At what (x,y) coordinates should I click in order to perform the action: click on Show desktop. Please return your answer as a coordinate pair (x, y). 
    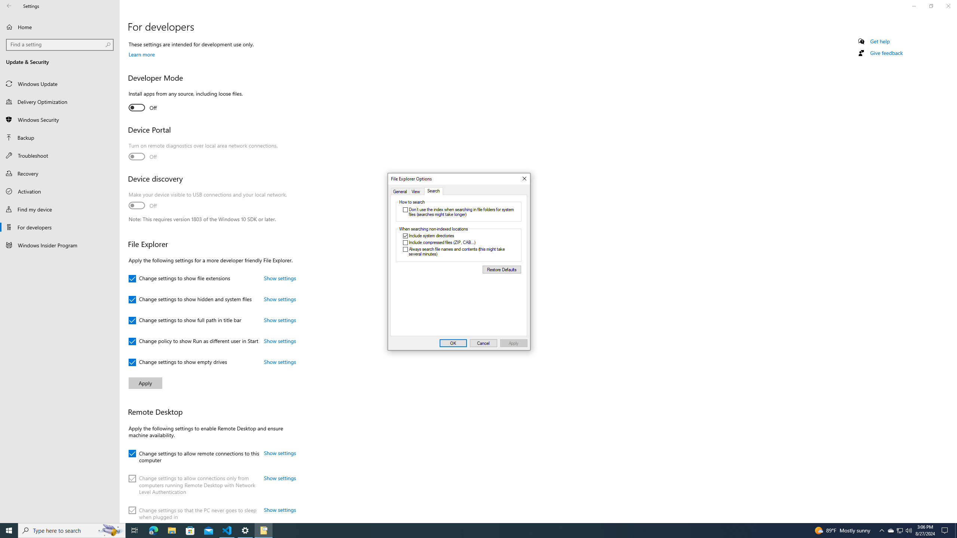
    Looking at the image, I should click on (956, 531).